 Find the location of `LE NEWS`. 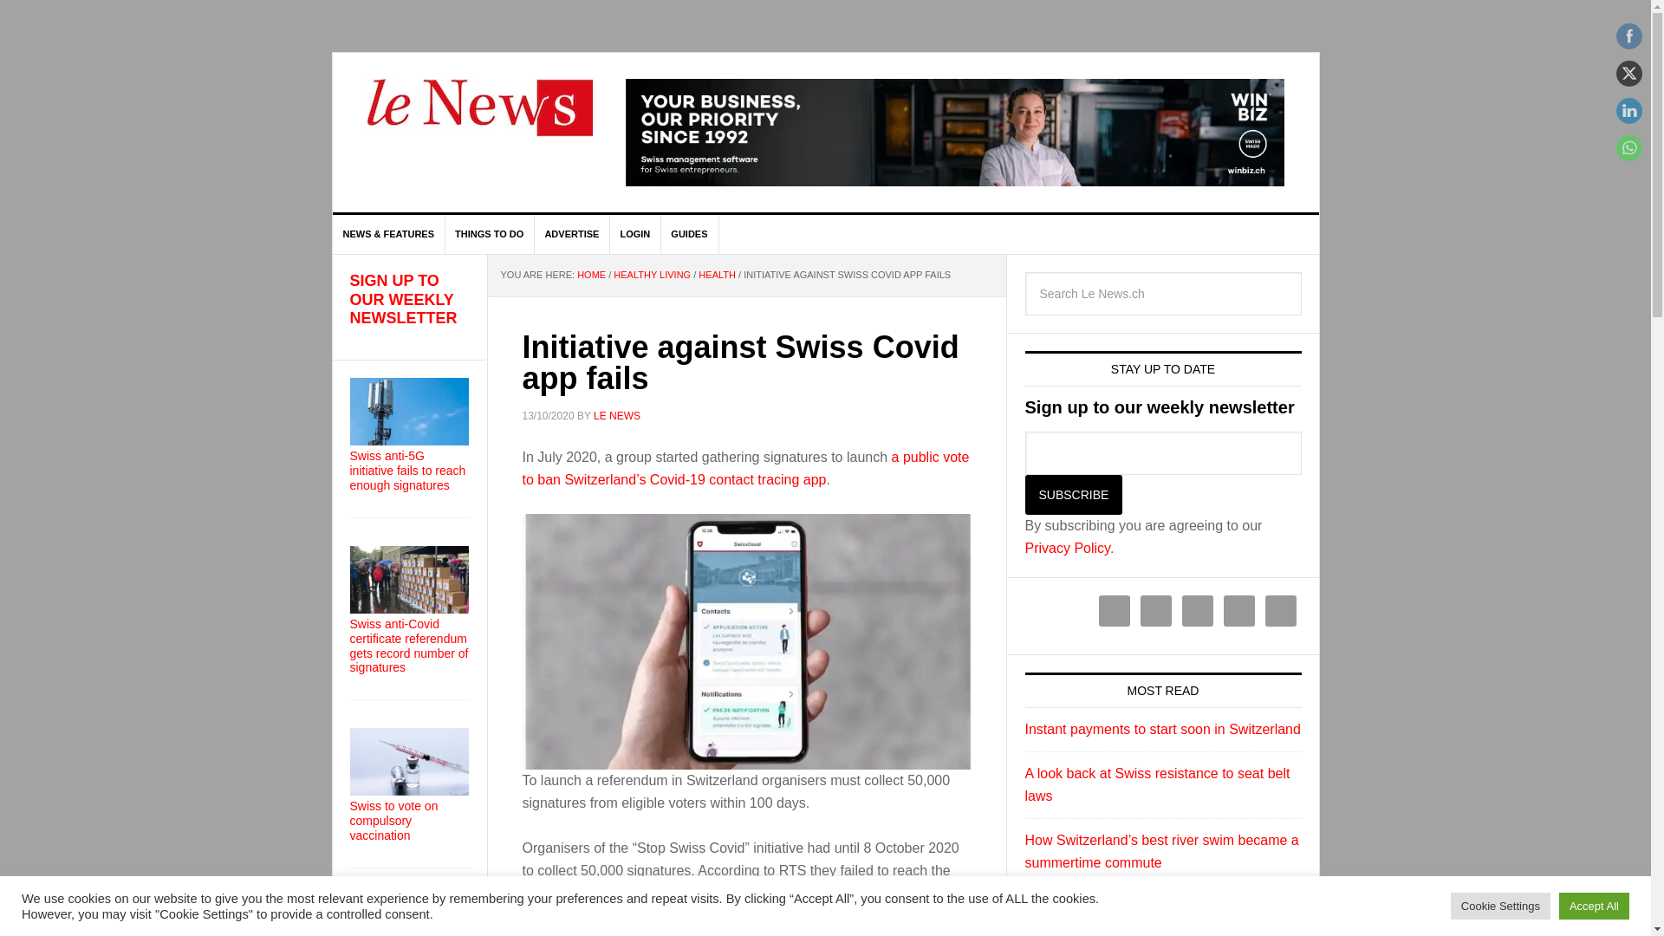

LE NEWS is located at coordinates (617, 416).